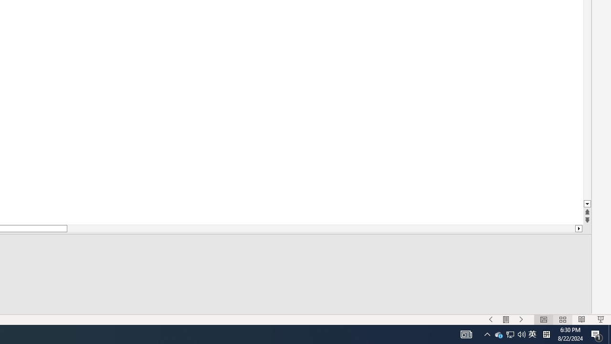 The width and height of the screenshot is (611, 344). Describe the element at coordinates (506, 319) in the screenshot. I see `Menu On` at that location.